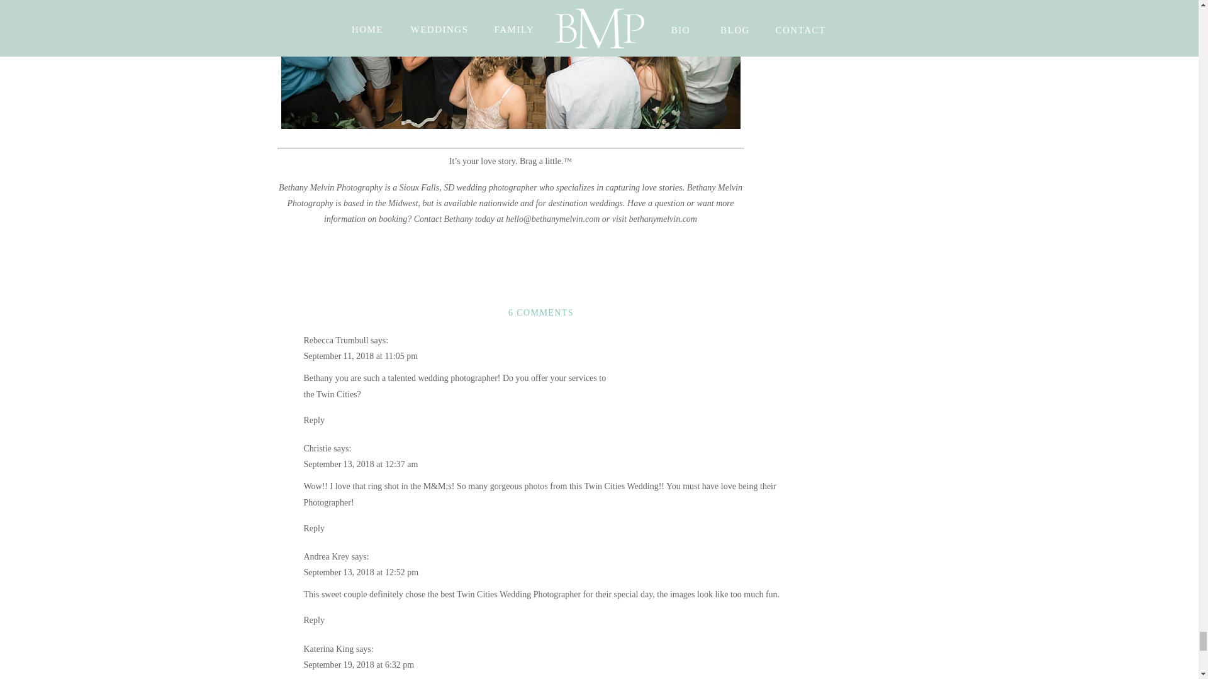  What do you see at coordinates (359, 664) in the screenshot?
I see `September 19, 2018 at 6:32 pm` at bounding box center [359, 664].